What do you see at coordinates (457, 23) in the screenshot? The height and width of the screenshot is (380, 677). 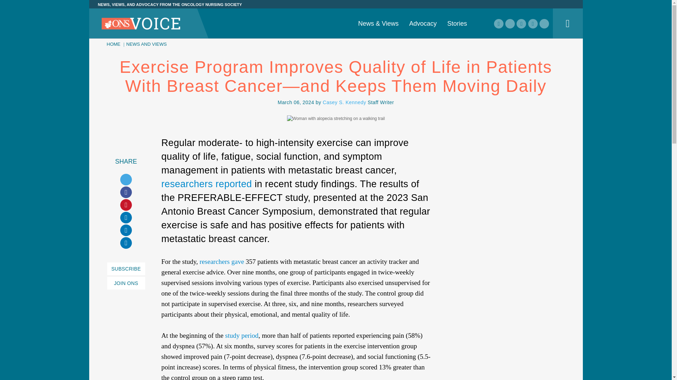 I see `Stories` at bounding box center [457, 23].